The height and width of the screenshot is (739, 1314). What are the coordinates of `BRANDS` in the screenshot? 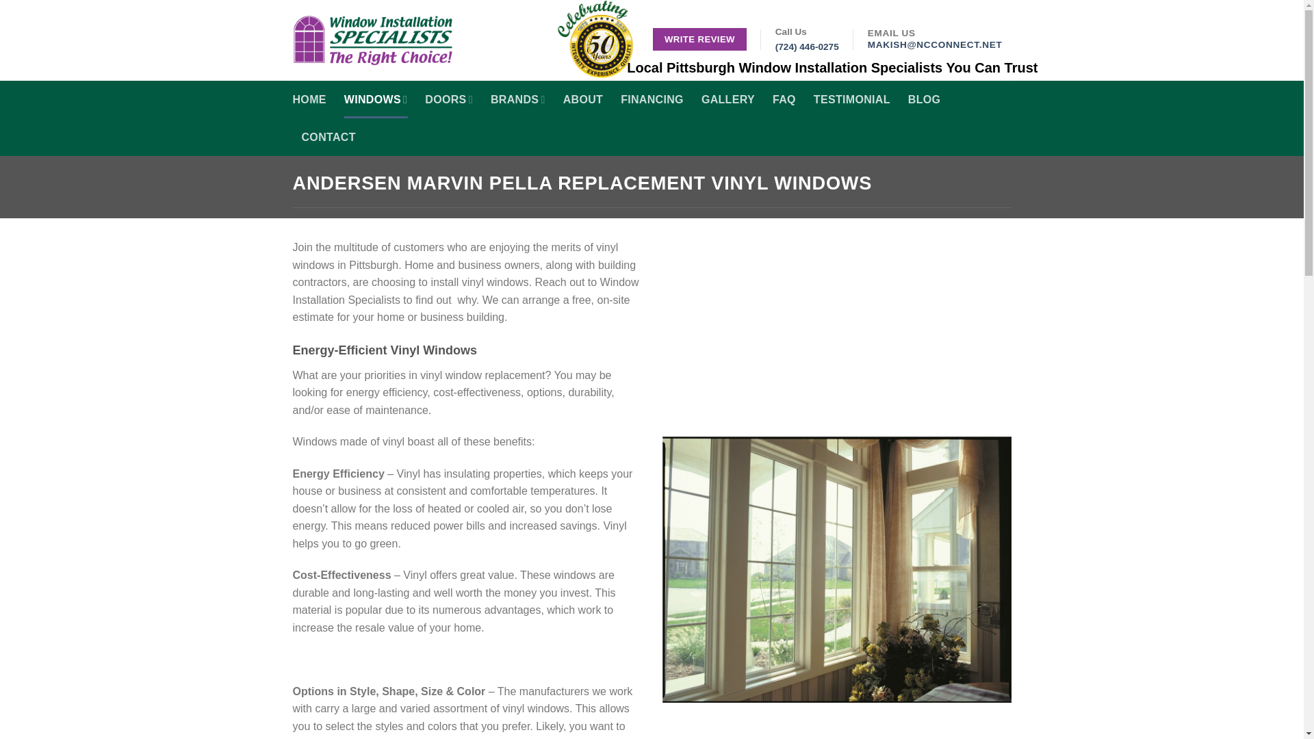 It's located at (517, 99).